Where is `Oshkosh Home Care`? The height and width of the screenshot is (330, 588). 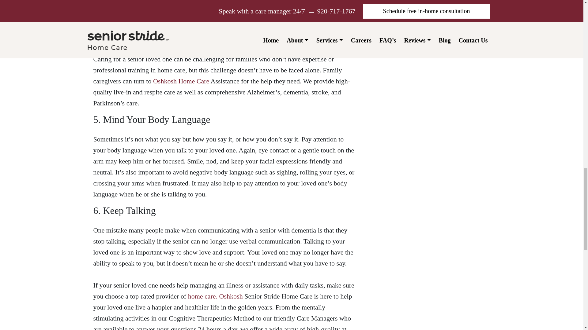 Oshkosh Home Care is located at coordinates (181, 81).